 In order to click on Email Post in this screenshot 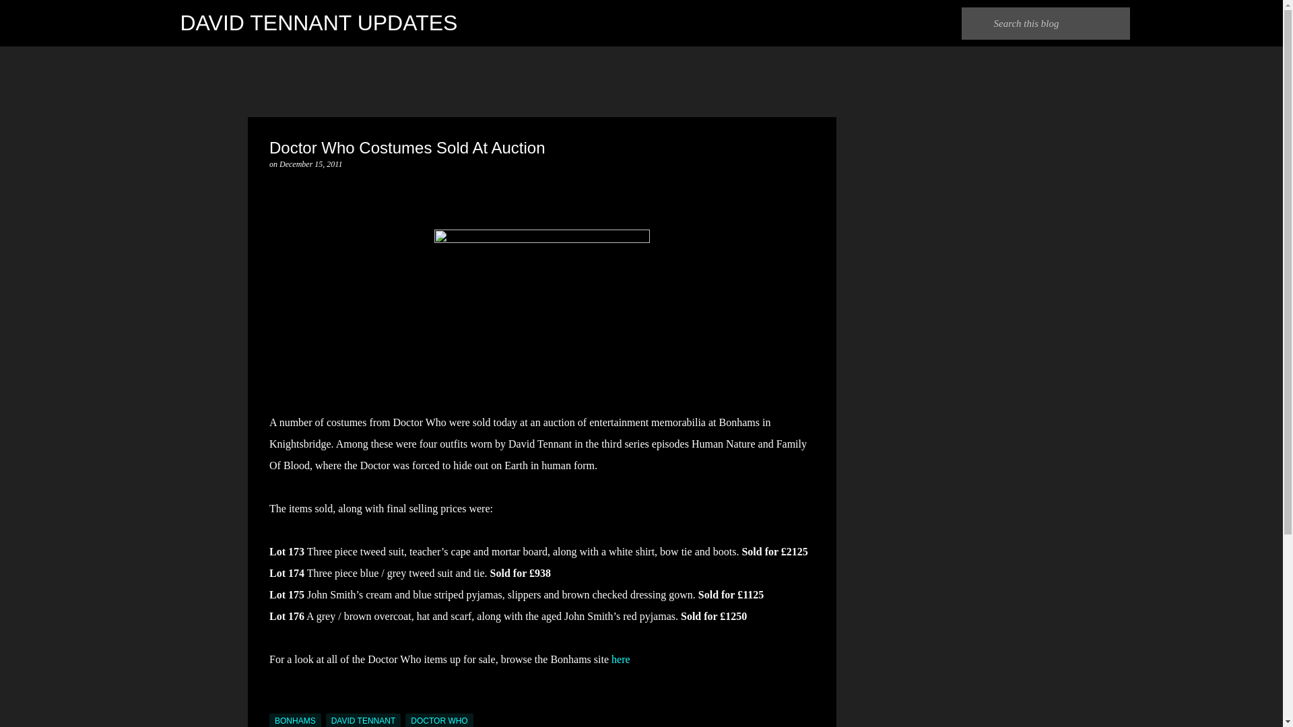, I will do `click(277, 705)`.